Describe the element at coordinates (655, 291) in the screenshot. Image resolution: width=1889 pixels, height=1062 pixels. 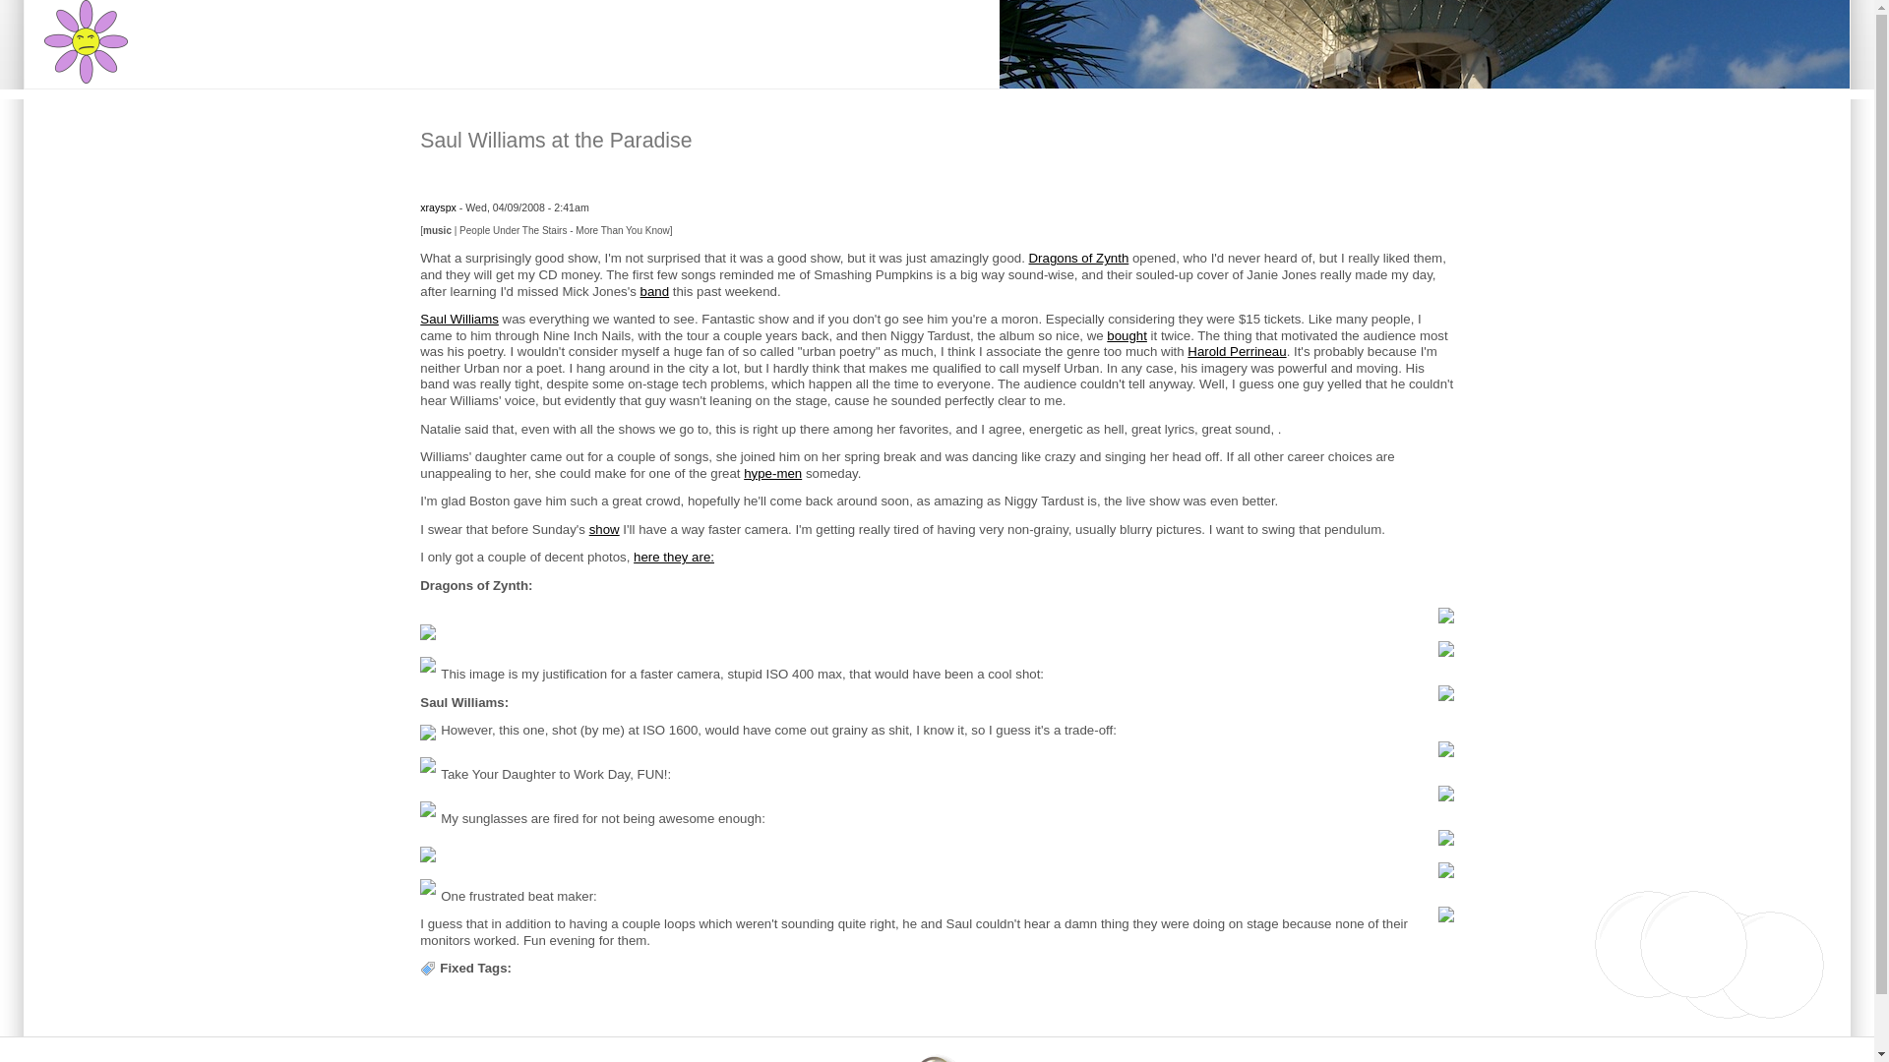
I see `band` at that location.